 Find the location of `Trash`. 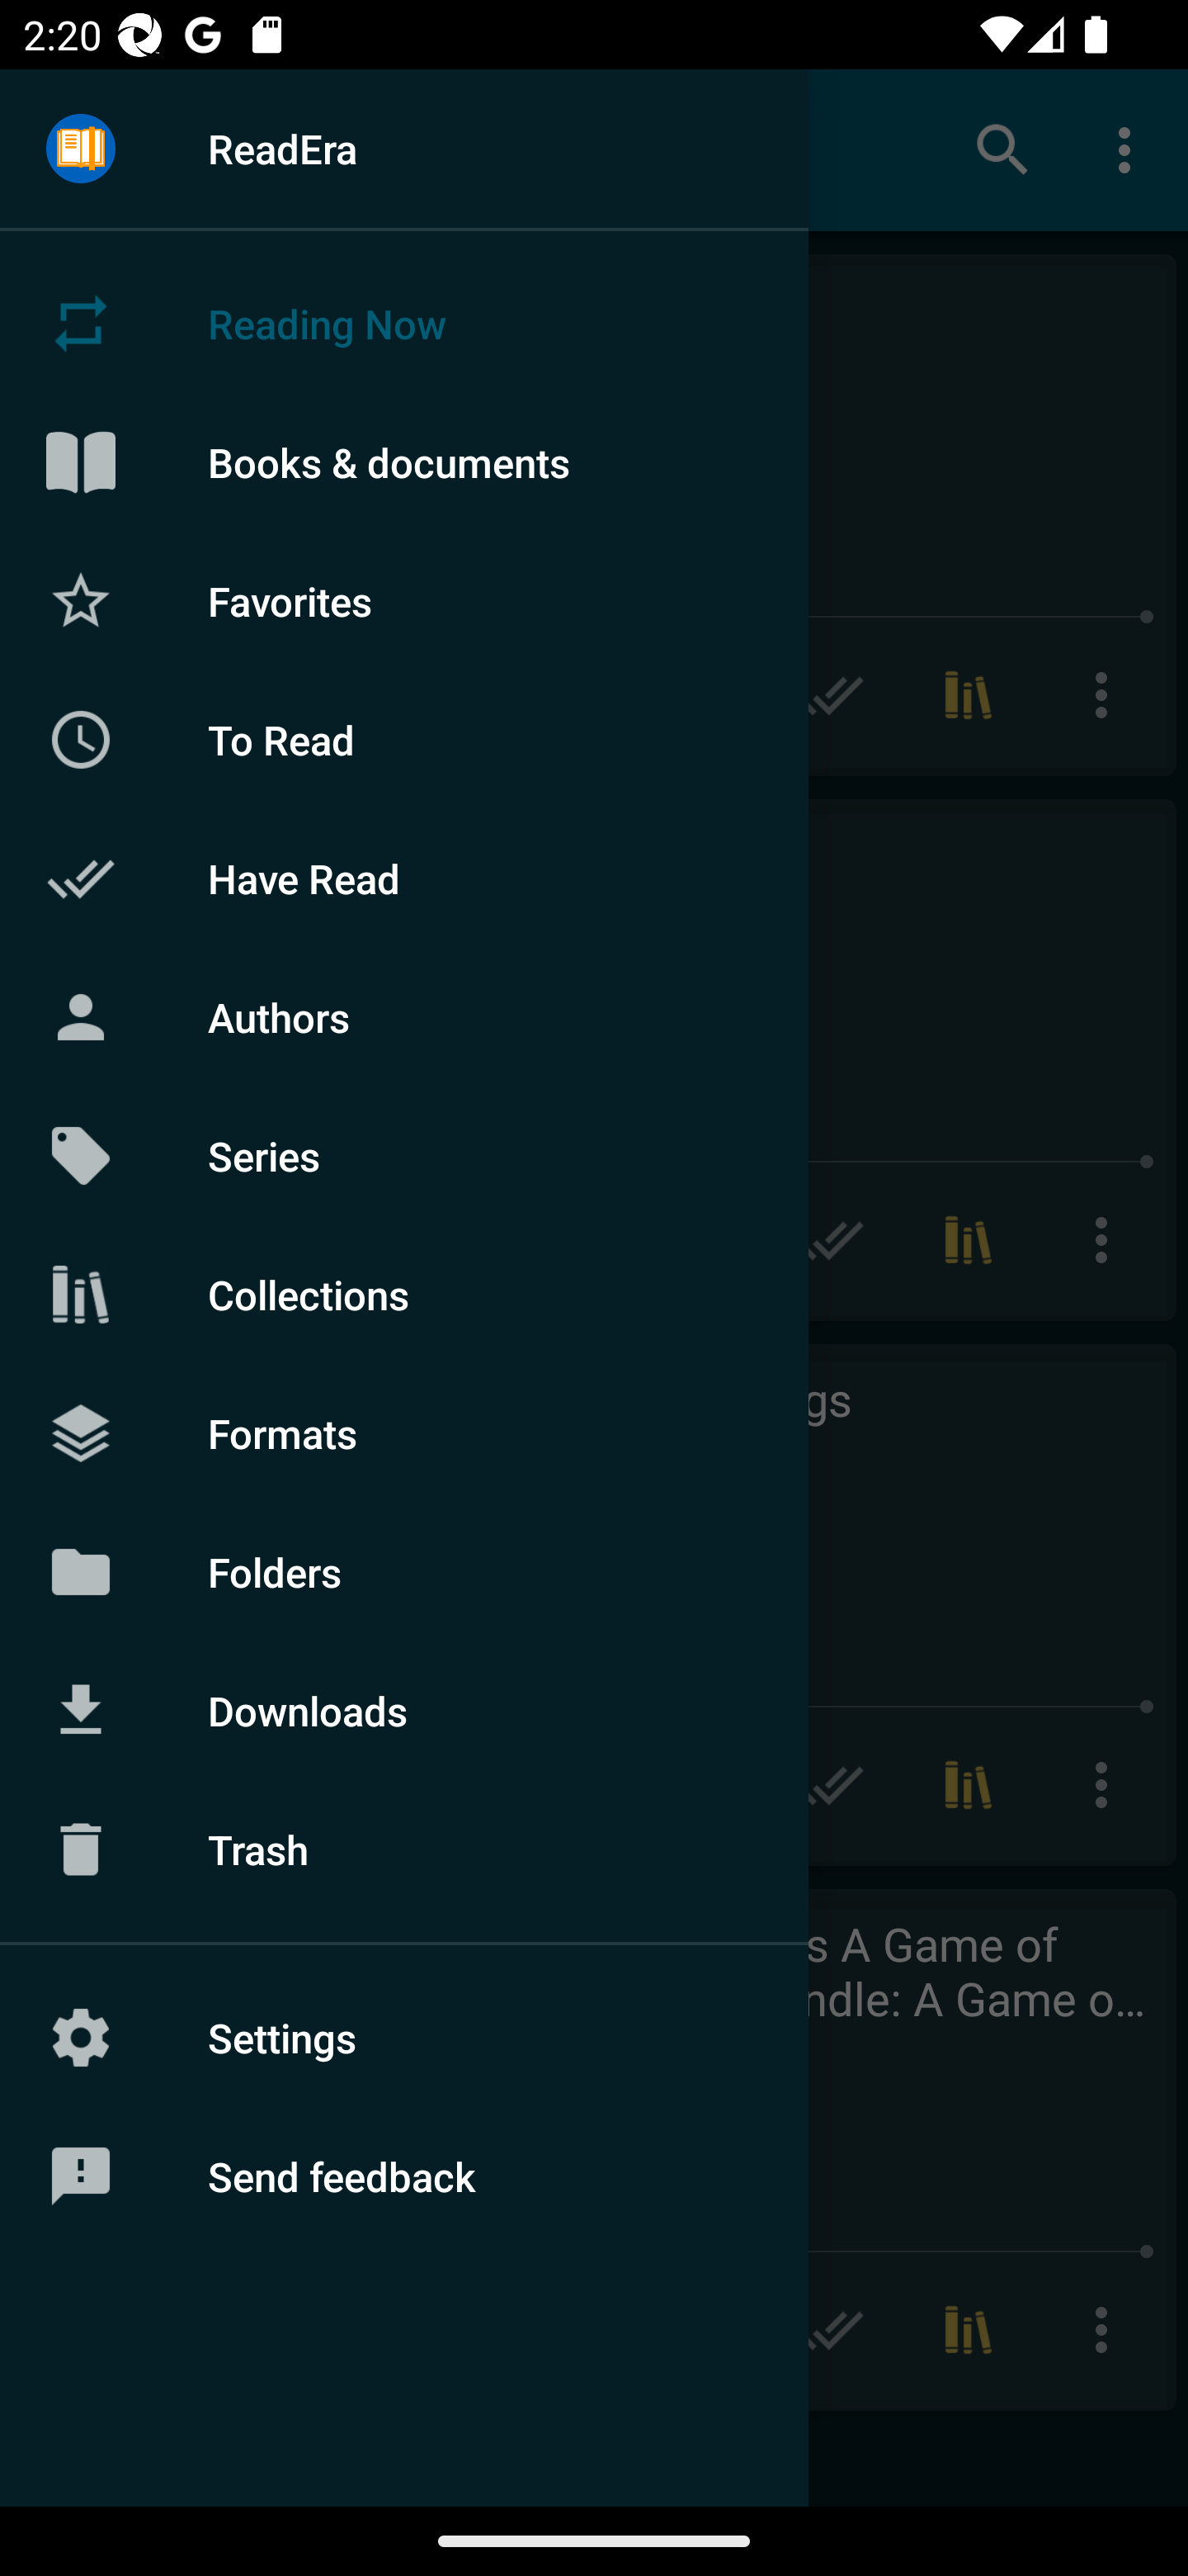

Trash is located at coordinates (404, 1849).